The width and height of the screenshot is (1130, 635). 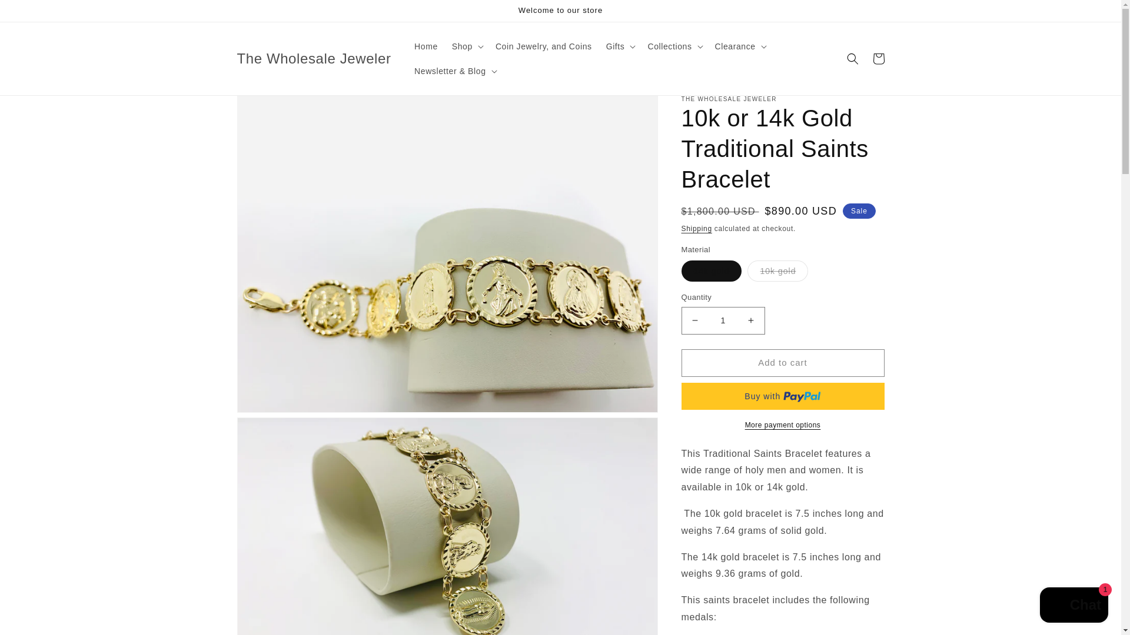 What do you see at coordinates (35, 14) in the screenshot?
I see `Skip to content` at bounding box center [35, 14].